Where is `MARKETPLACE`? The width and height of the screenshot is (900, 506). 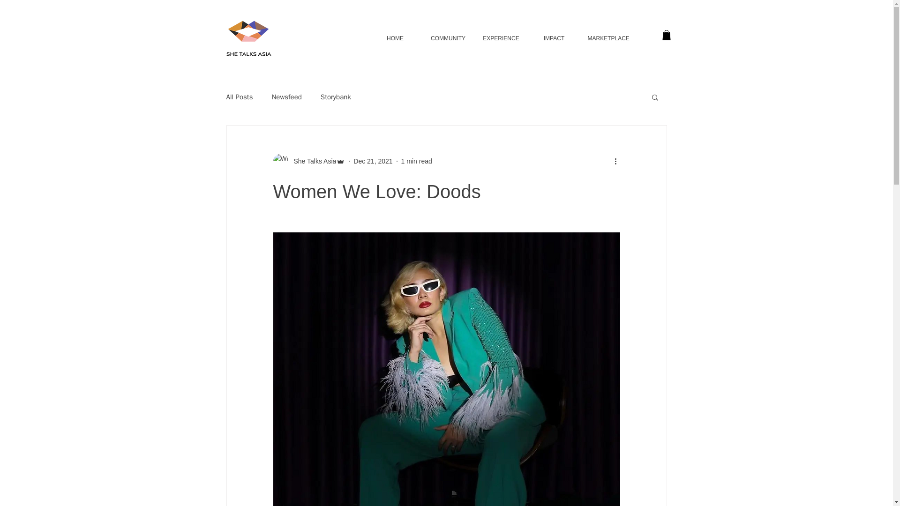 MARKETPLACE is located at coordinates (607, 38).